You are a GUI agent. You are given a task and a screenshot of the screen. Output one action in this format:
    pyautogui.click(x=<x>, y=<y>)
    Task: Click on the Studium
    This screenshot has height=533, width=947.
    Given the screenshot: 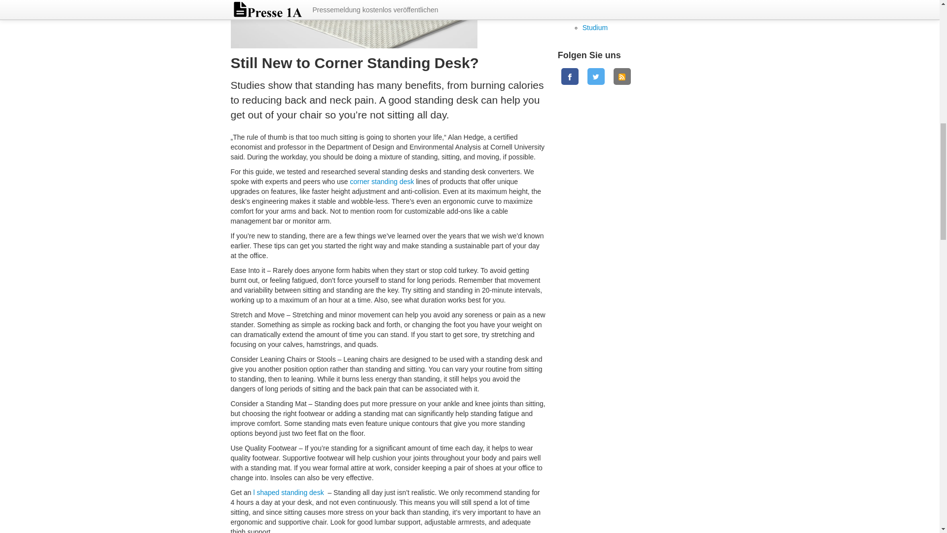 What is the action you would take?
    pyautogui.click(x=595, y=27)
    